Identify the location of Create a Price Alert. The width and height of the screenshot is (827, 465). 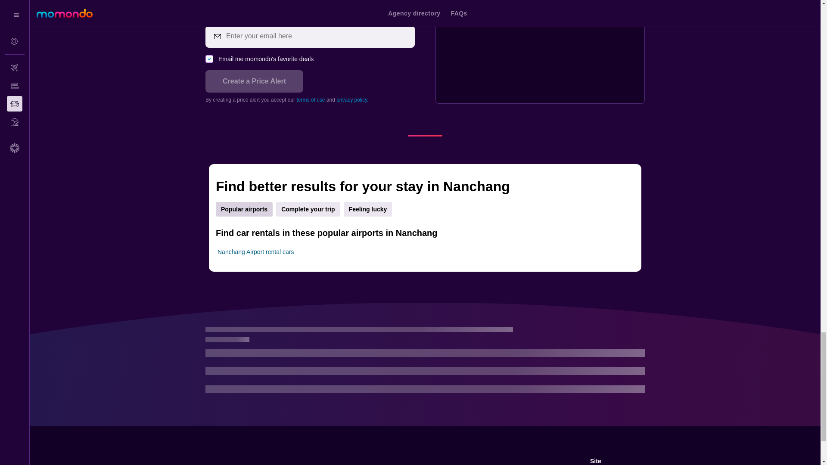
(254, 81).